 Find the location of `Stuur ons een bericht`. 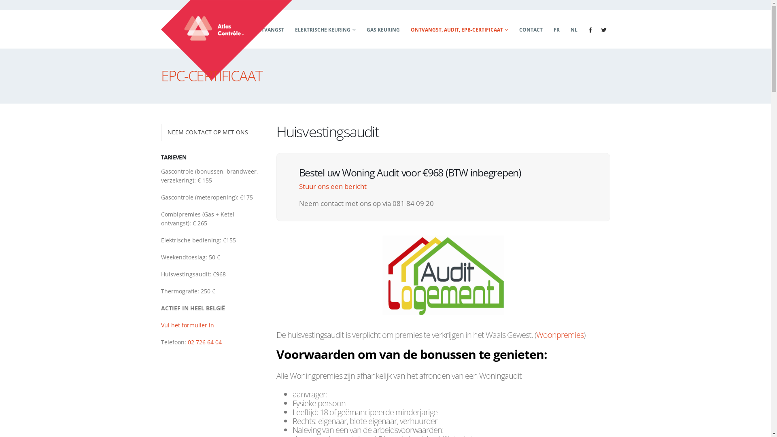

Stuur ons een bericht is located at coordinates (333, 186).